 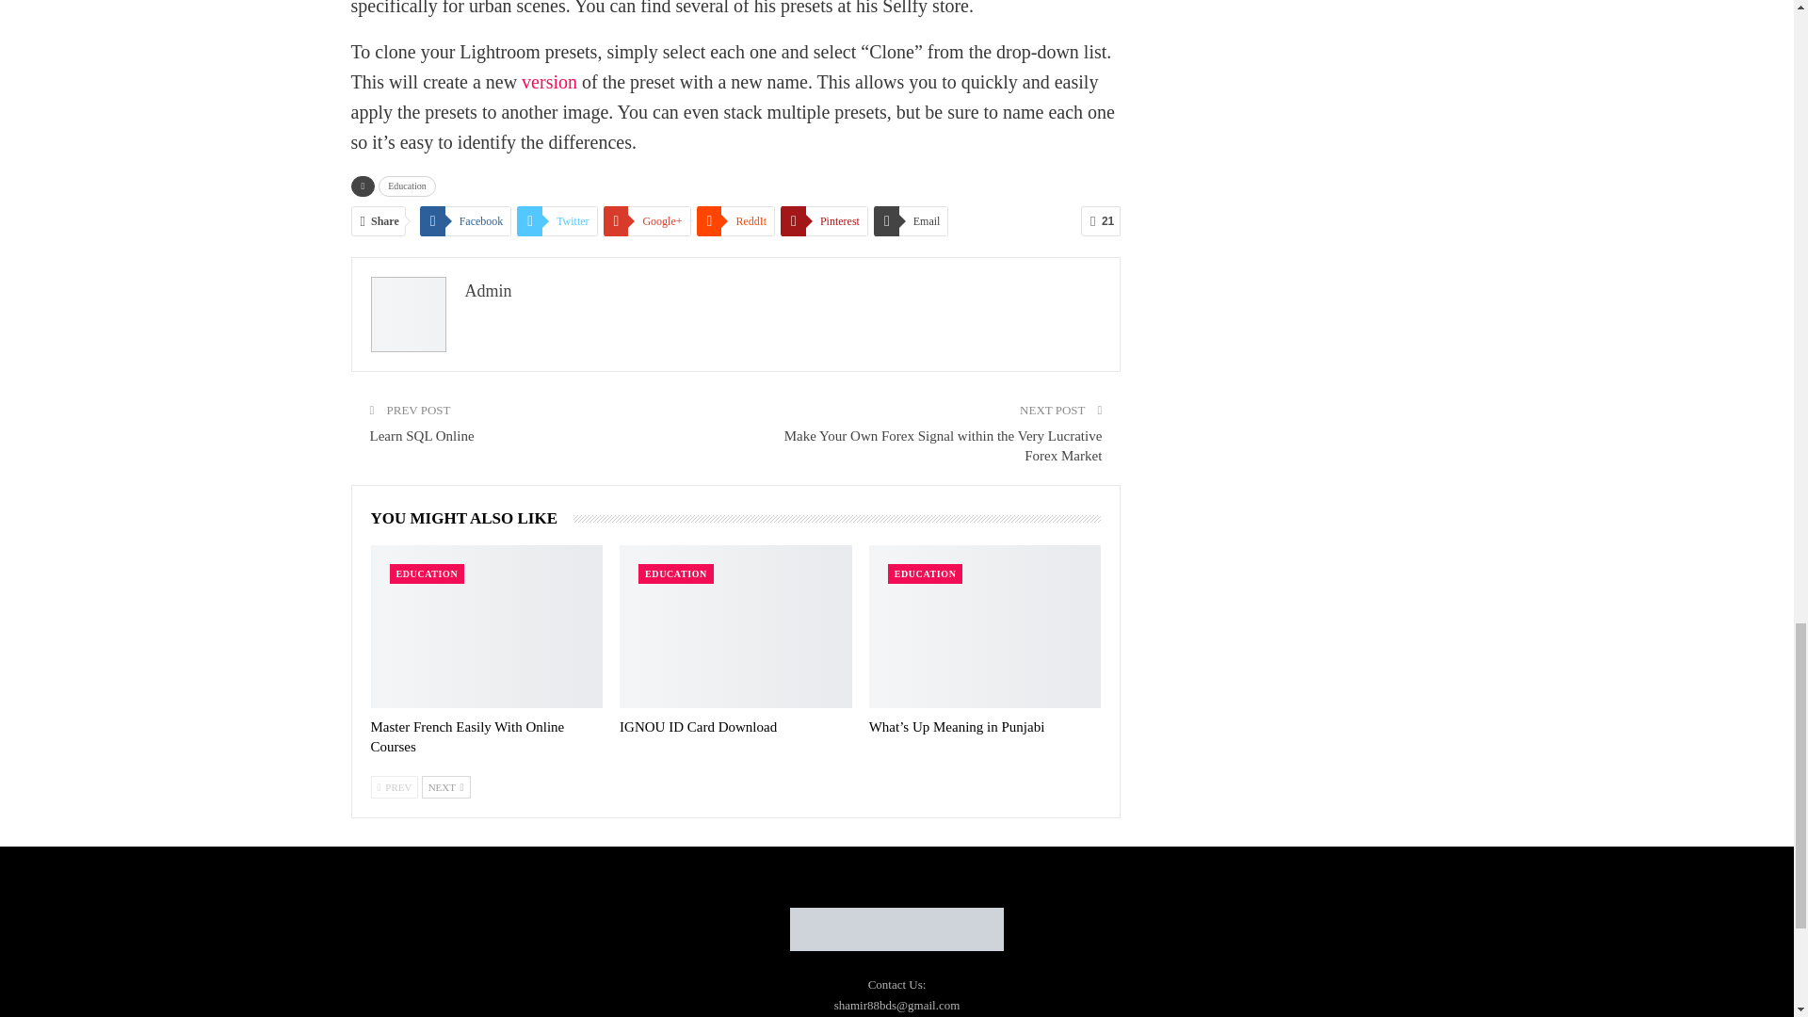 I want to click on Previous, so click(x=395, y=787).